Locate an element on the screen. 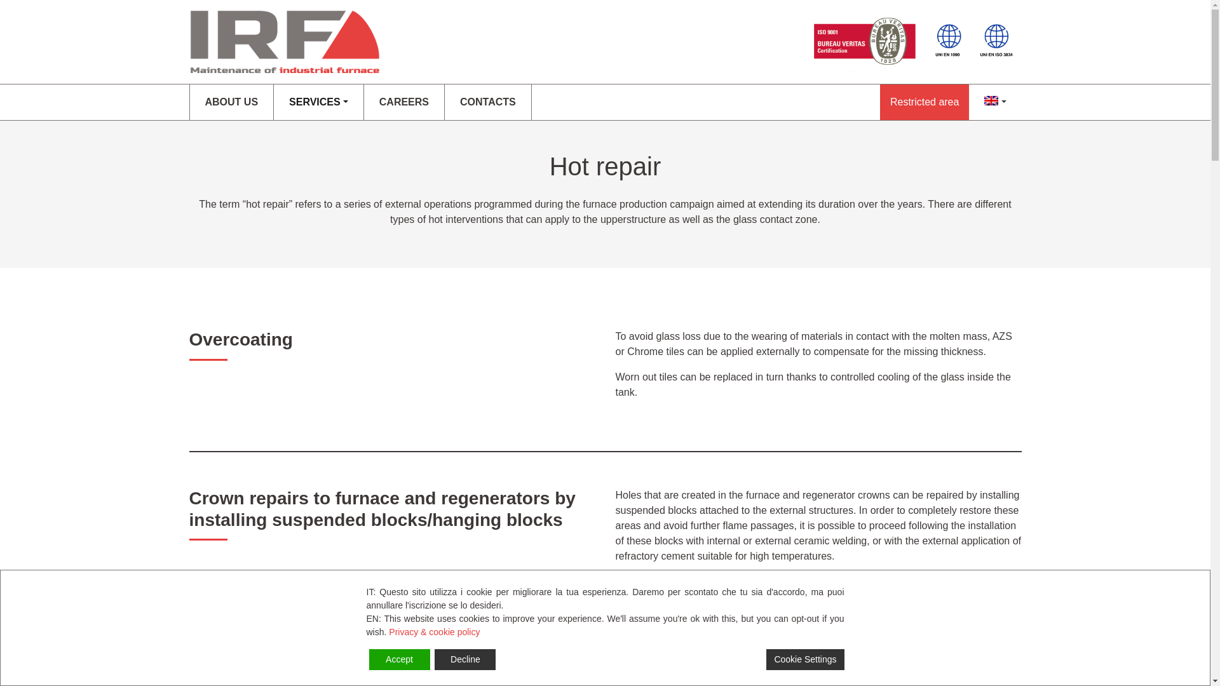  Cookie Settings is located at coordinates (804, 659).